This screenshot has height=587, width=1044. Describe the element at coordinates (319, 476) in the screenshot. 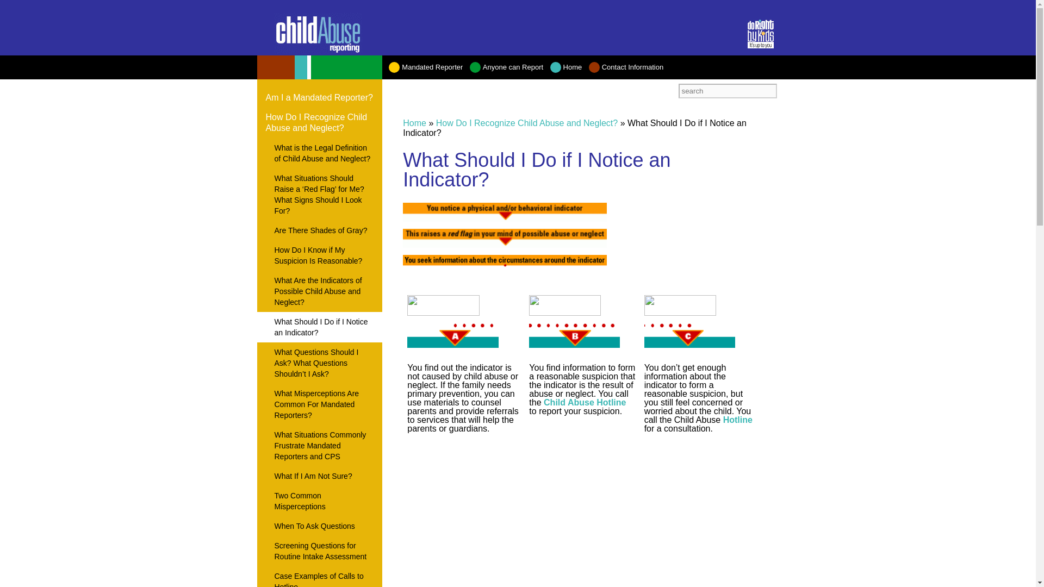

I see `What If I Am Not Sure?` at that location.